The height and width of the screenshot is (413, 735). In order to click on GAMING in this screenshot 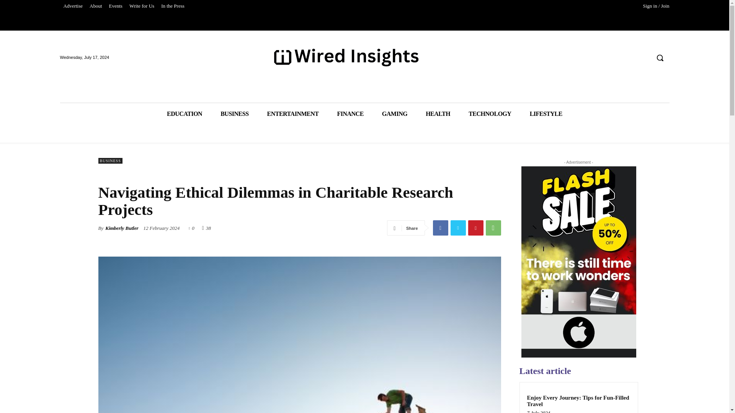, I will do `click(394, 114)`.